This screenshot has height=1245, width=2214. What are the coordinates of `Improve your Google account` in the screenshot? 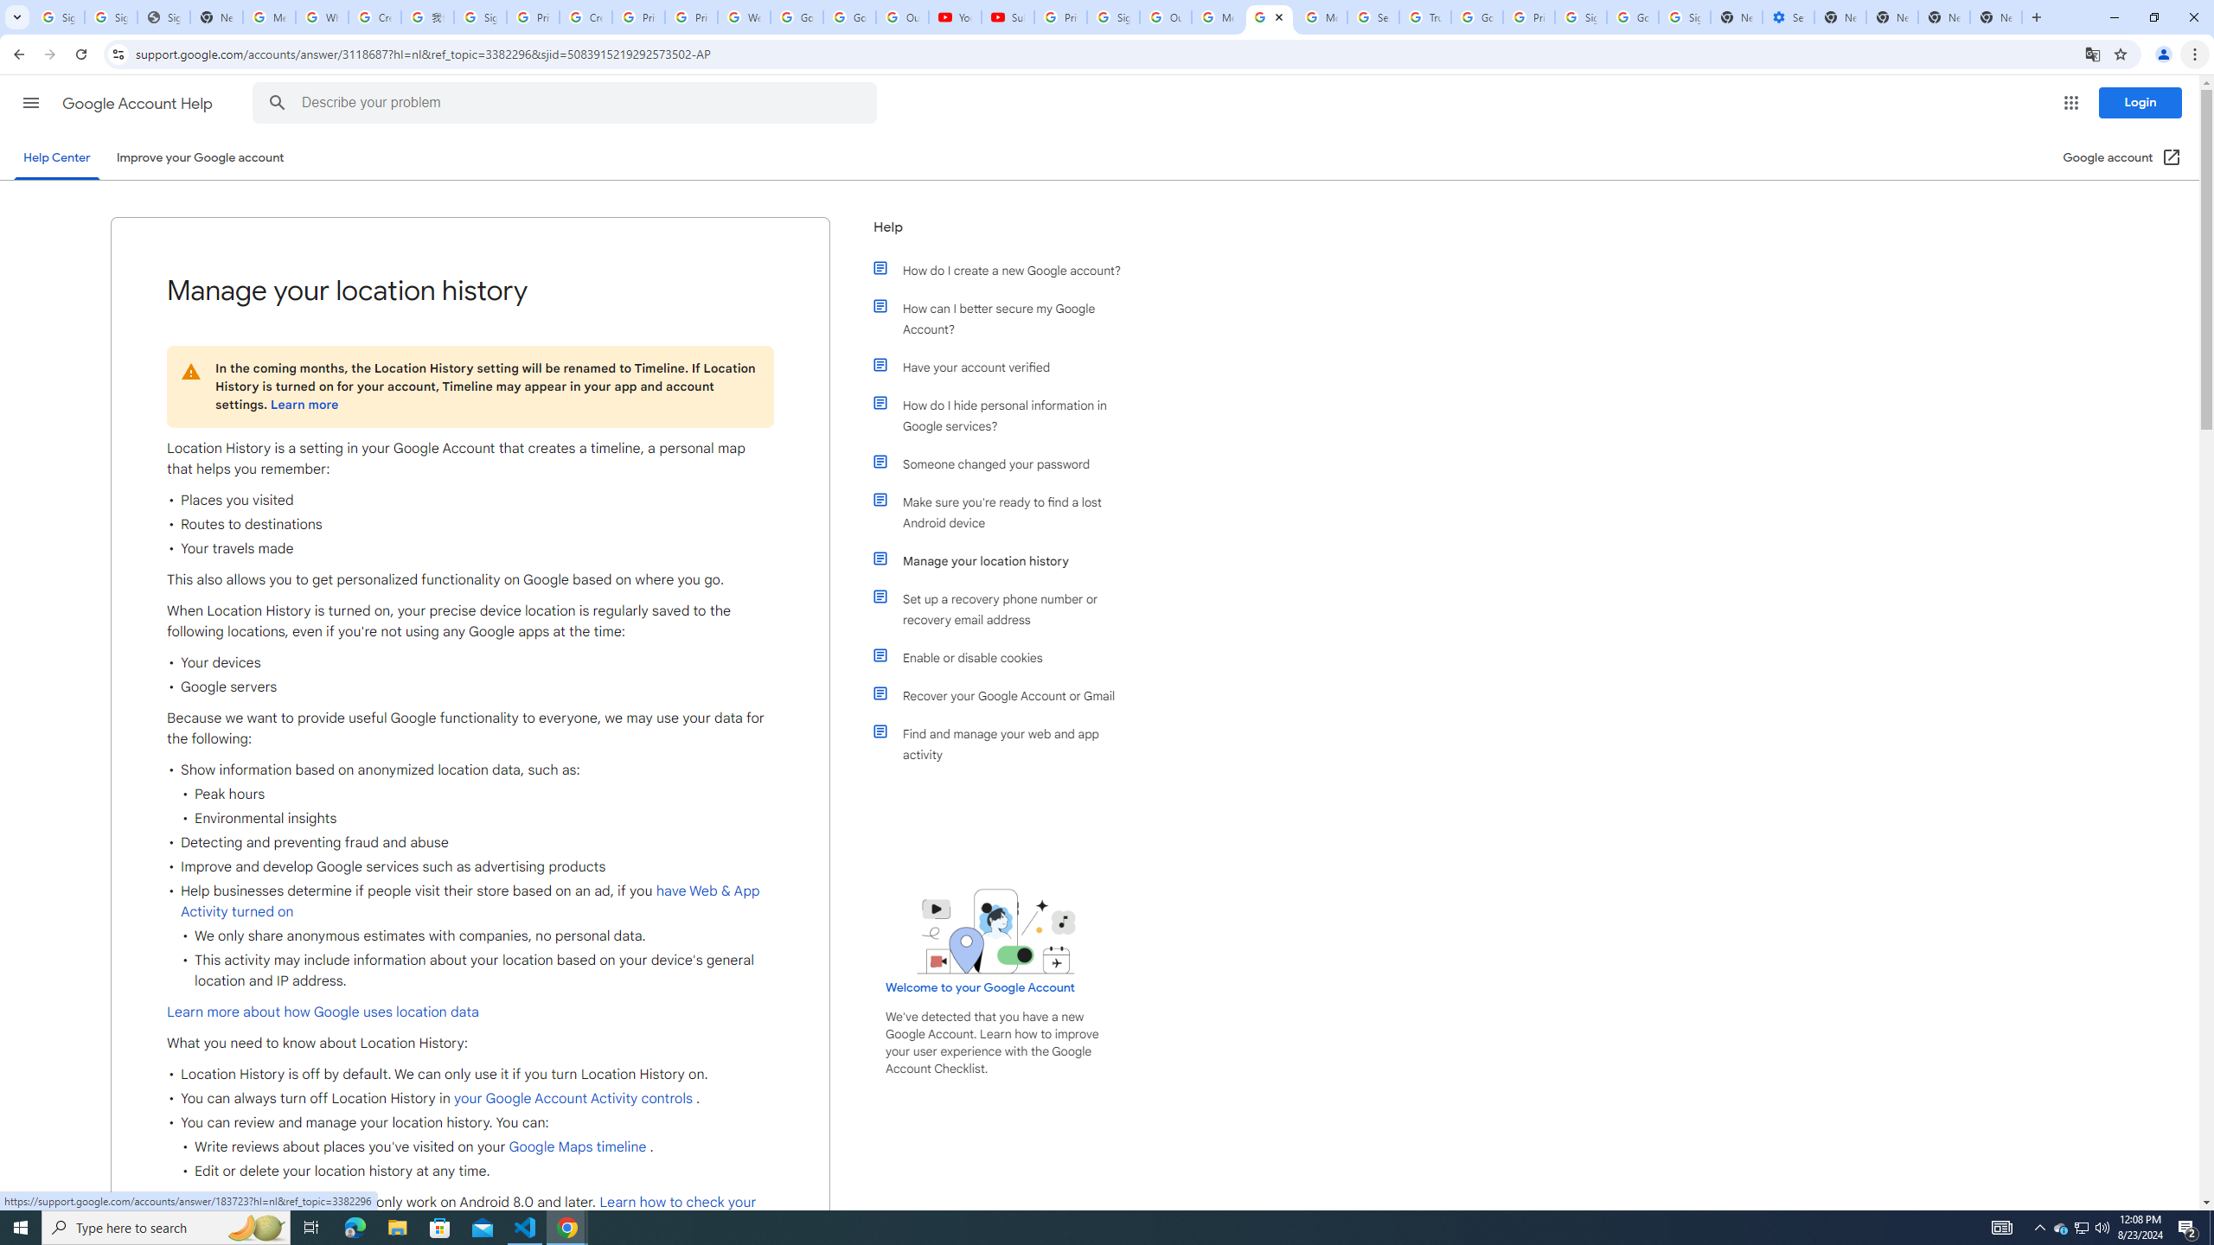 It's located at (200, 157).